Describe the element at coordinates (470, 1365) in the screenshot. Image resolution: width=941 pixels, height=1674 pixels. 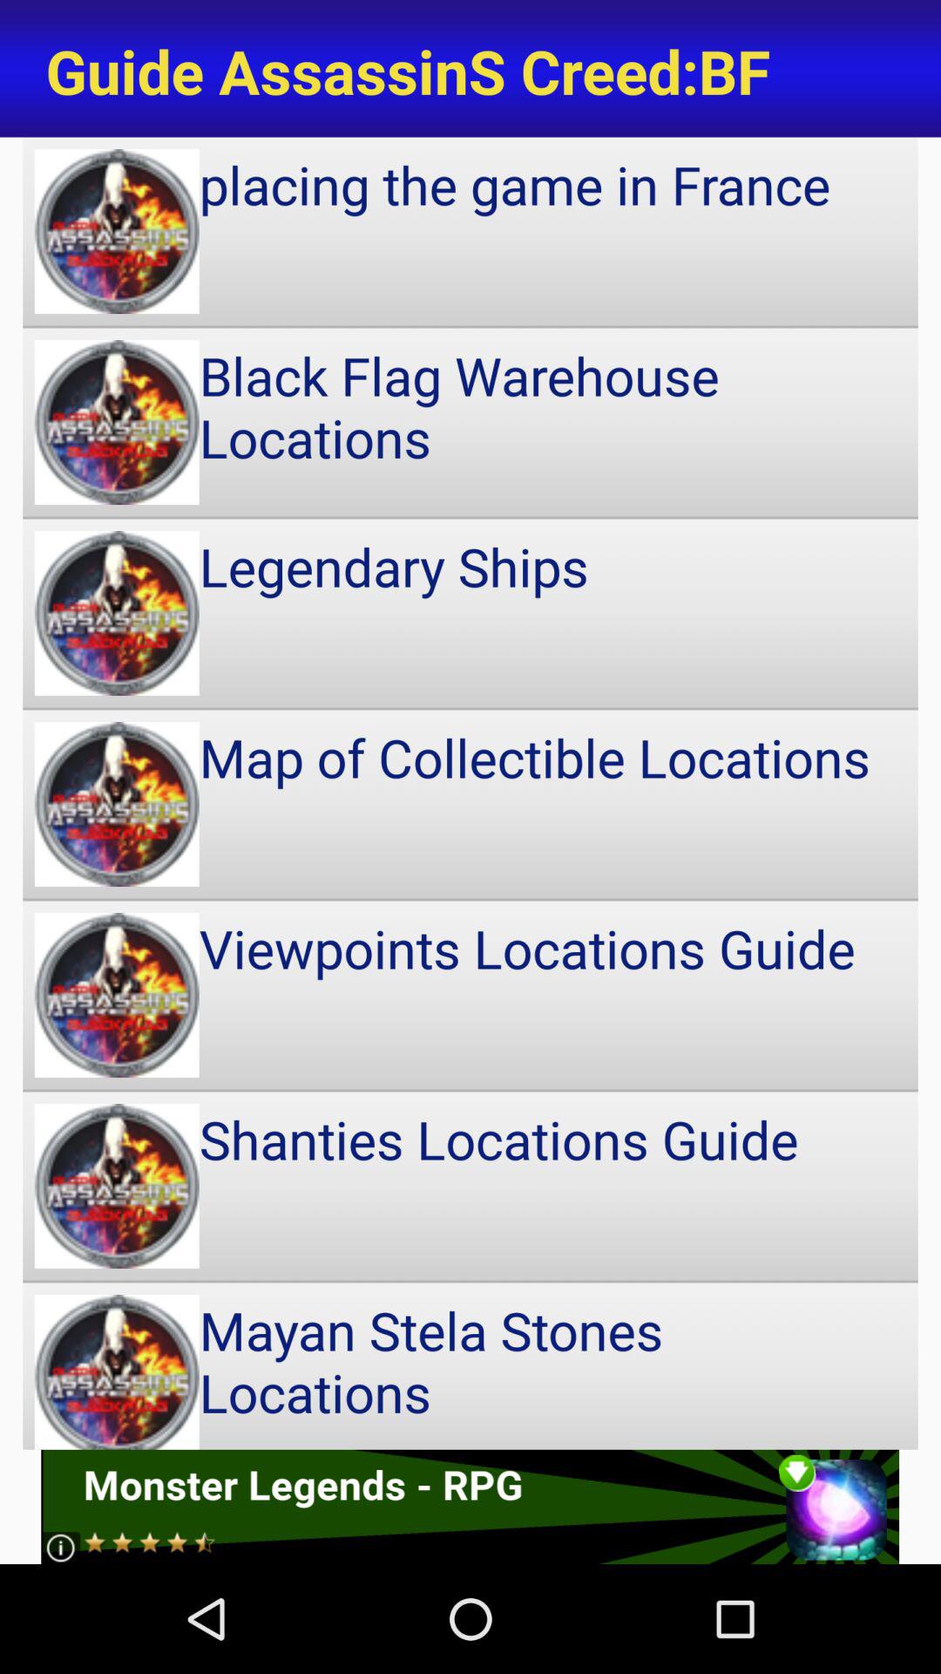
I see `turn on the mayan stela stones icon` at that location.